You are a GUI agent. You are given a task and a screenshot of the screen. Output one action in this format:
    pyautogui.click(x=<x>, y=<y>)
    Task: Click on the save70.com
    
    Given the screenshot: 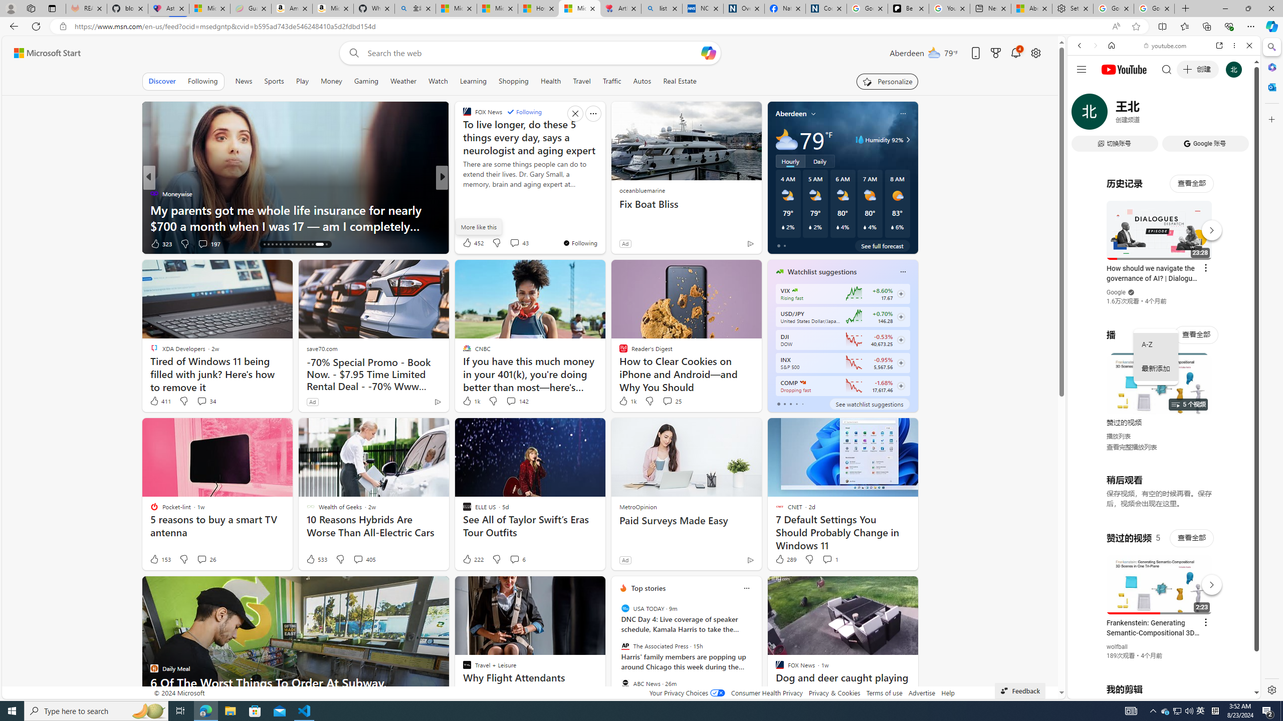 What is the action you would take?
    pyautogui.click(x=322, y=348)
    